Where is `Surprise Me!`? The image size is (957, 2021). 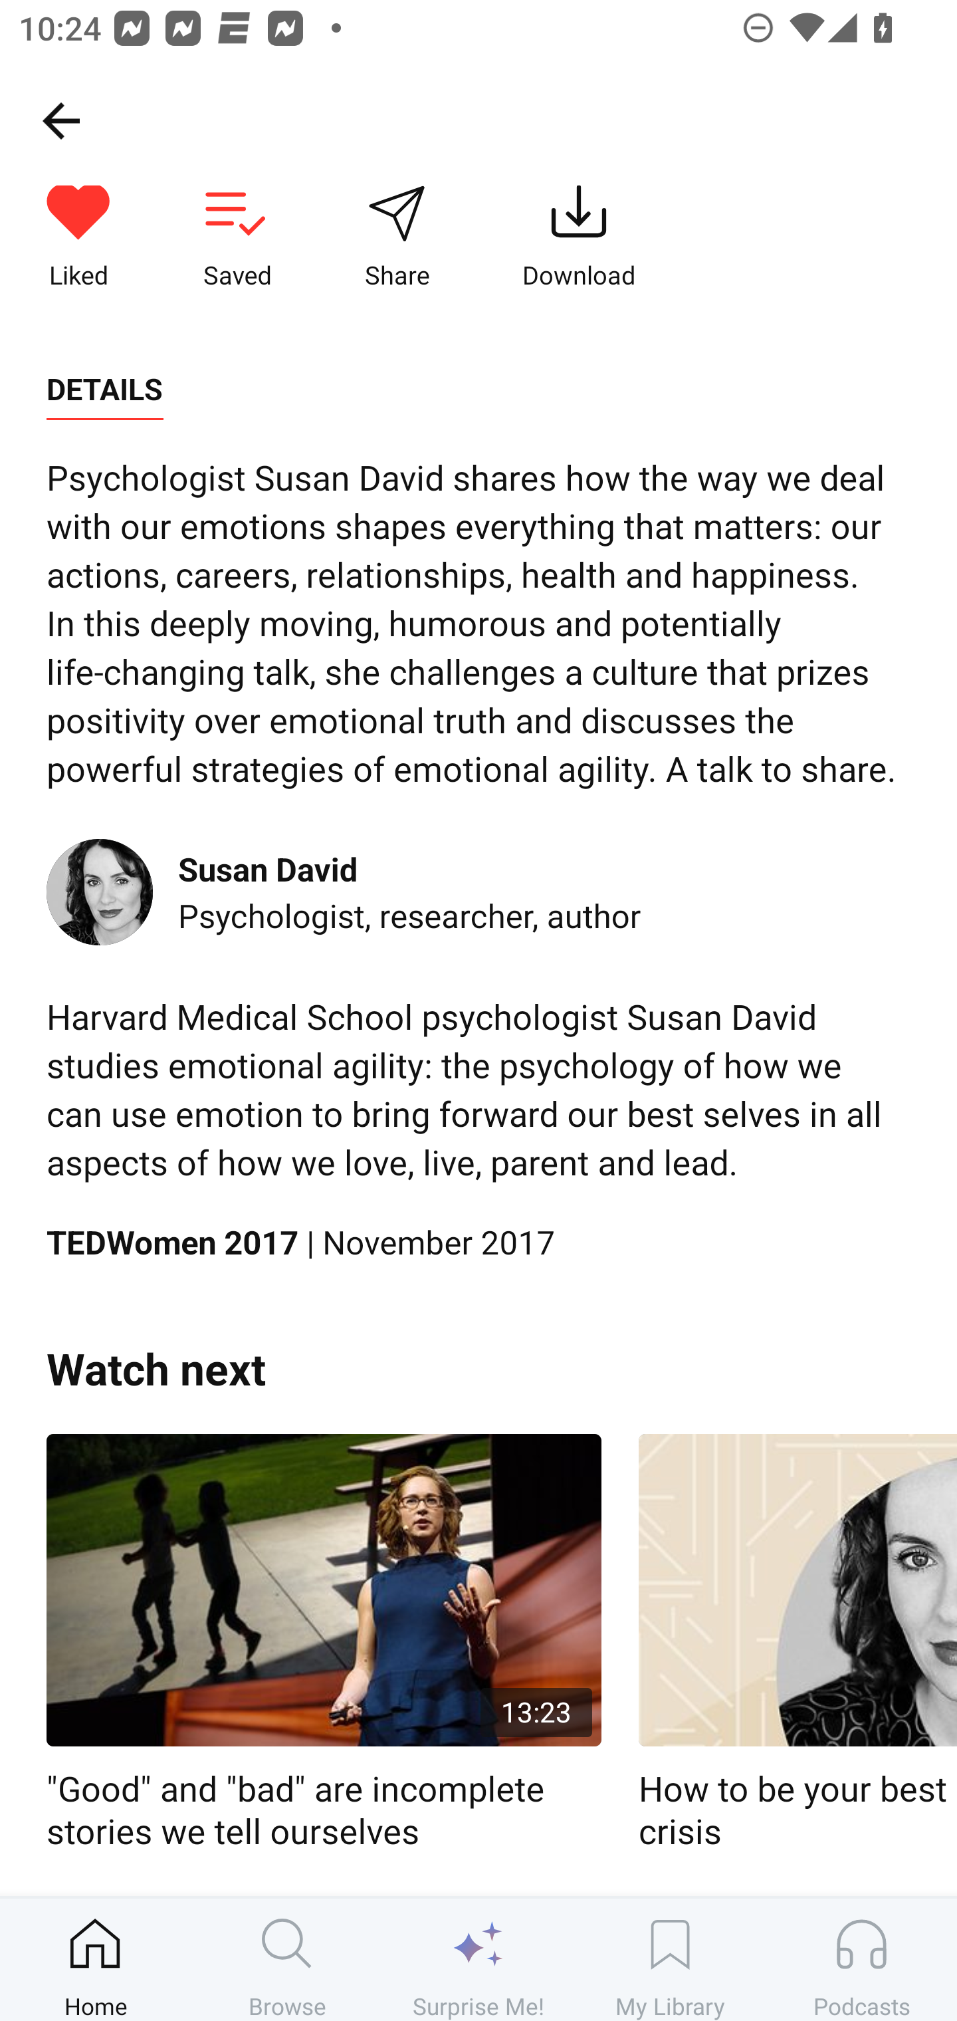 Surprise Me! is located at coordinates (478, 1959).